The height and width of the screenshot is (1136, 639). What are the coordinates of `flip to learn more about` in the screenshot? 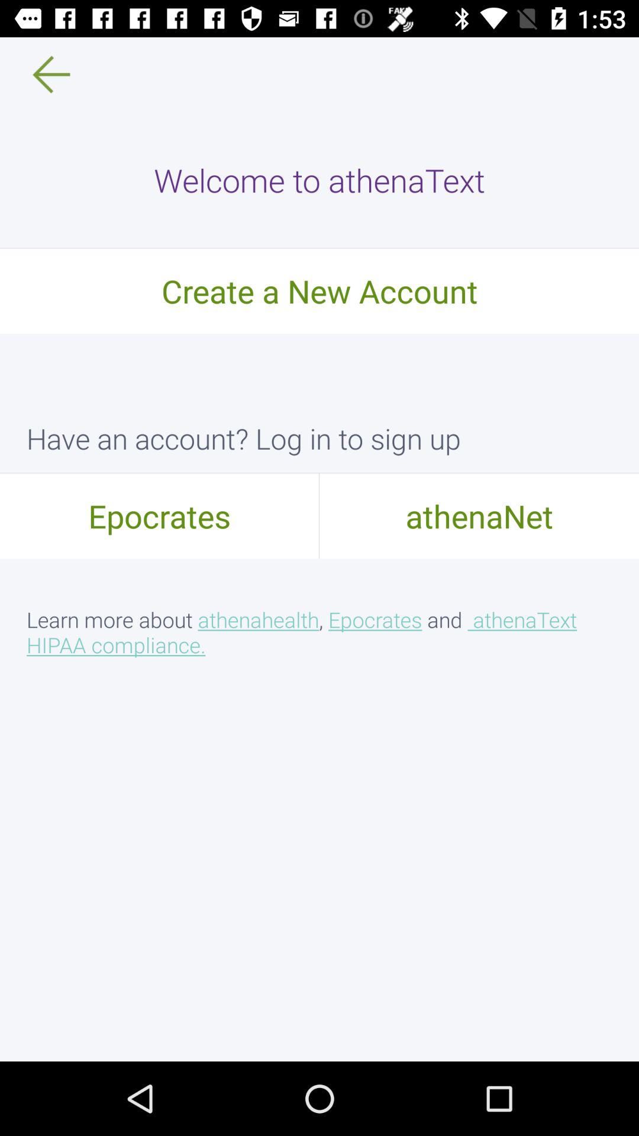 It's located at (319, 632).